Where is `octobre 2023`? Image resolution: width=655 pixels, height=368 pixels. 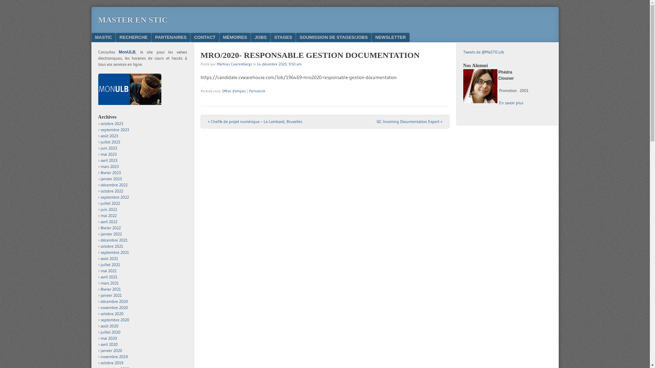 octobre 2023 is located at coordinates (112, 123).